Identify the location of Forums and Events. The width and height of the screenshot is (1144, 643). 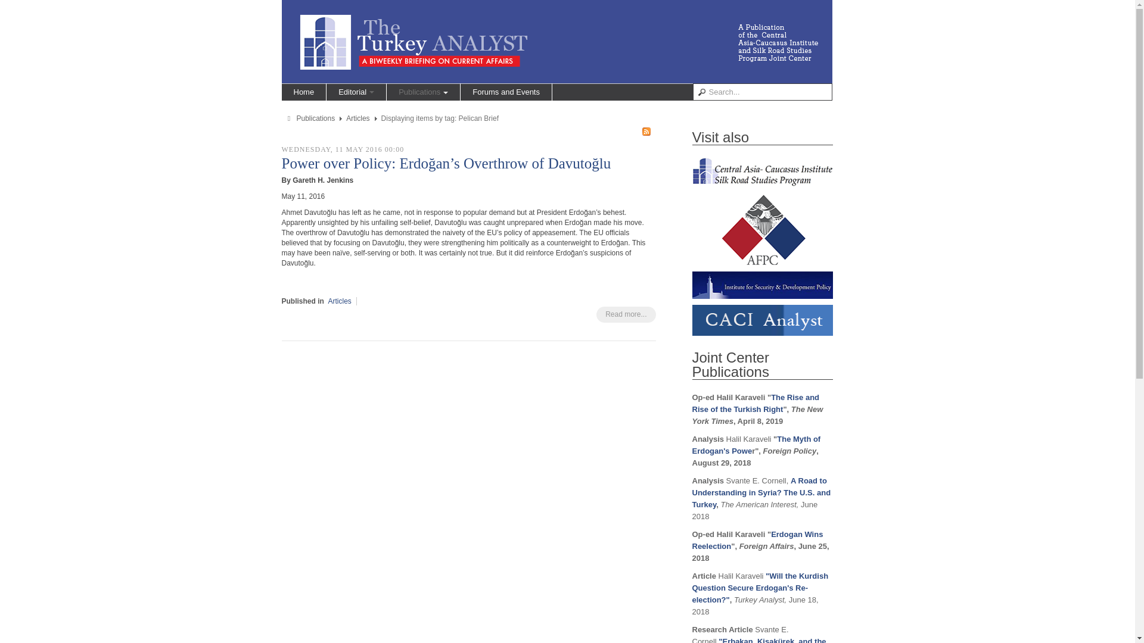
(506, 92).